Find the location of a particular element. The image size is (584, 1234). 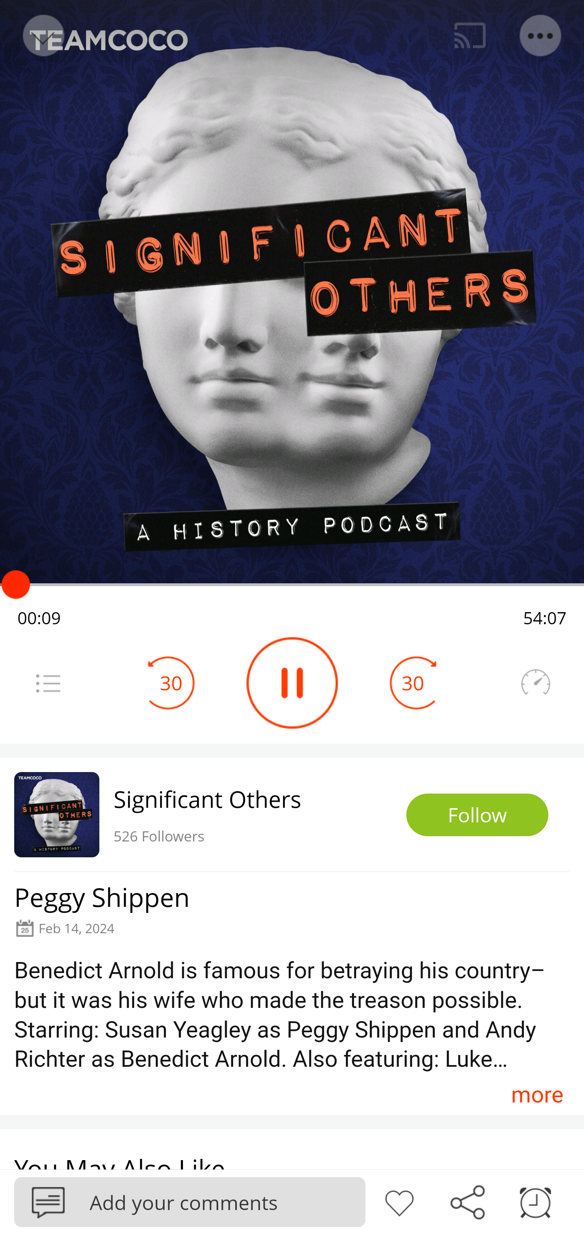

Sleep timer is located at coordinates (535, 1201).